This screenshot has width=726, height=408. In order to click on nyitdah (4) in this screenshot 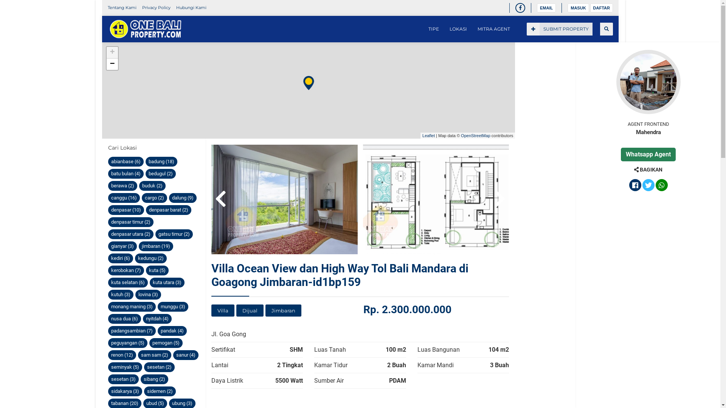, I will do `click(157, 319)`.